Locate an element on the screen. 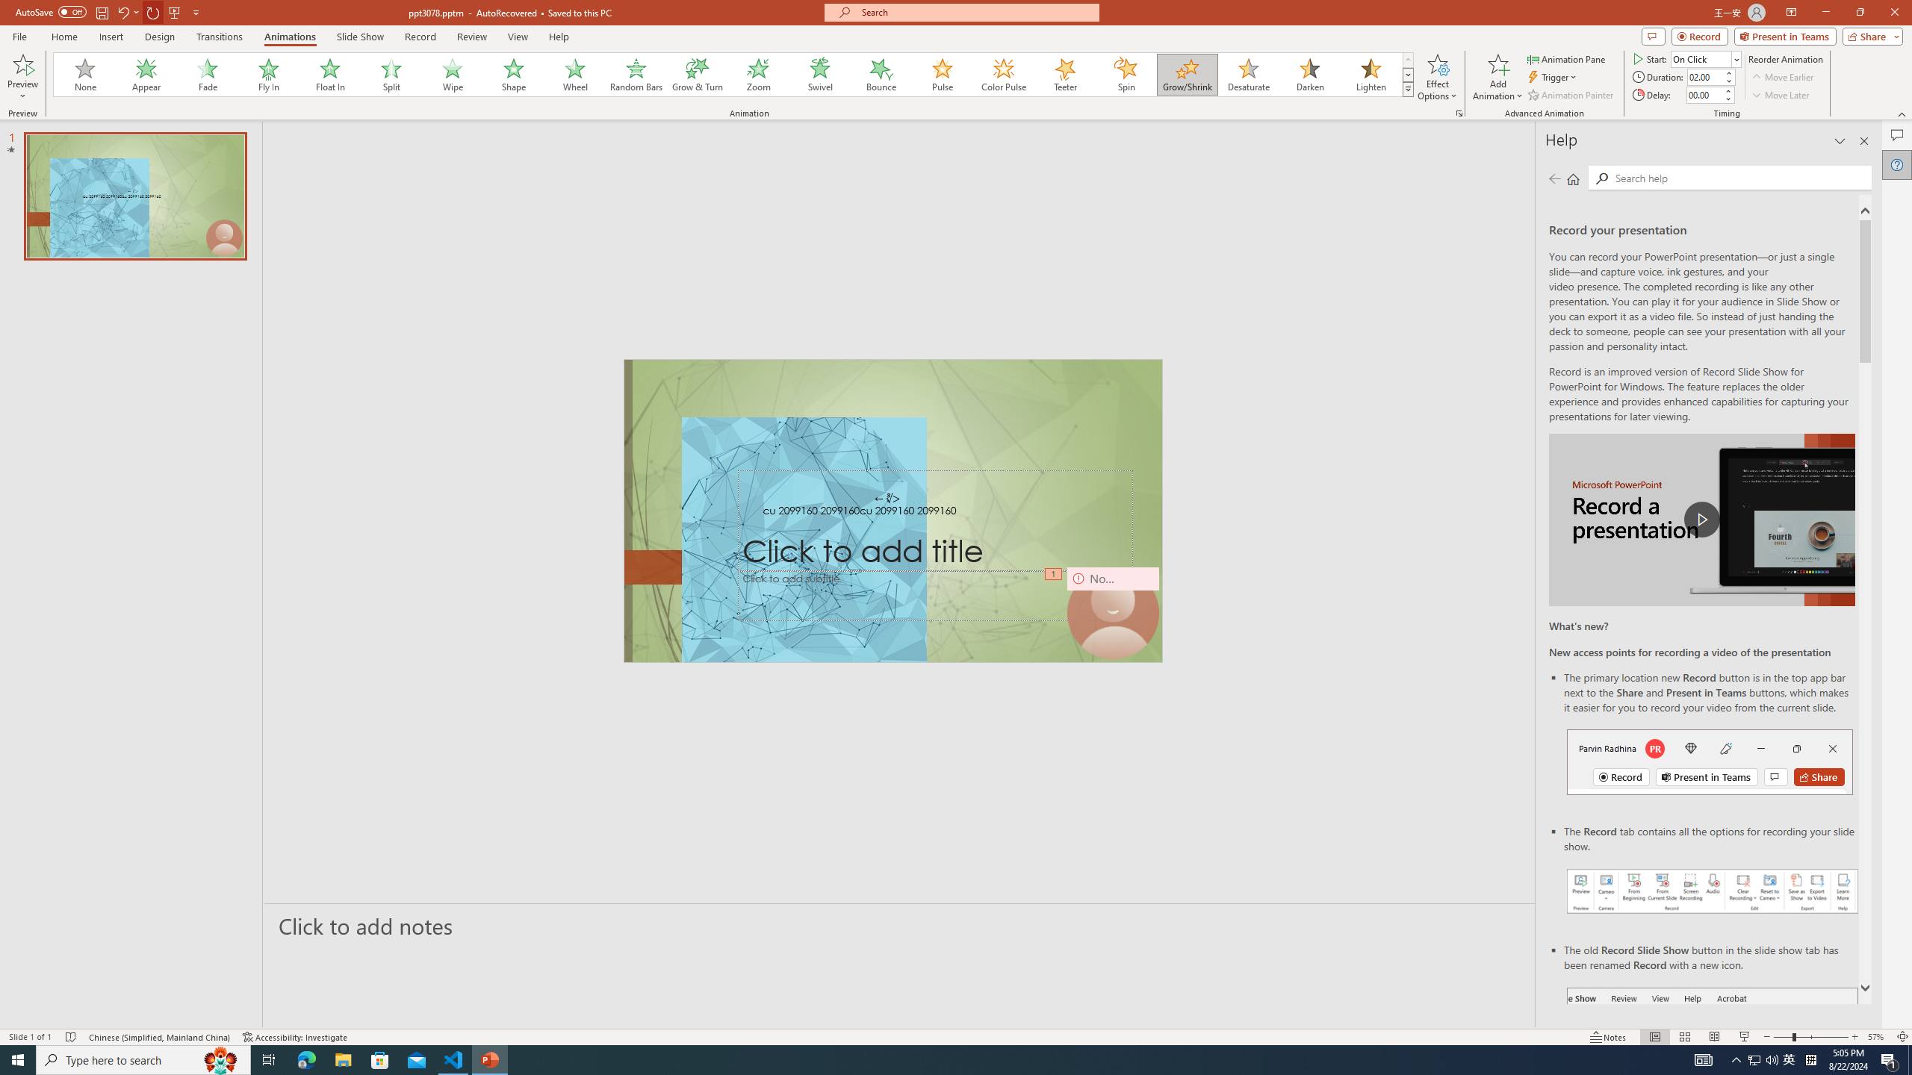 The height and width of the screenshot is (1075, 1912). AutomationID: AnimationGallery is located at coordinates (733, 75).